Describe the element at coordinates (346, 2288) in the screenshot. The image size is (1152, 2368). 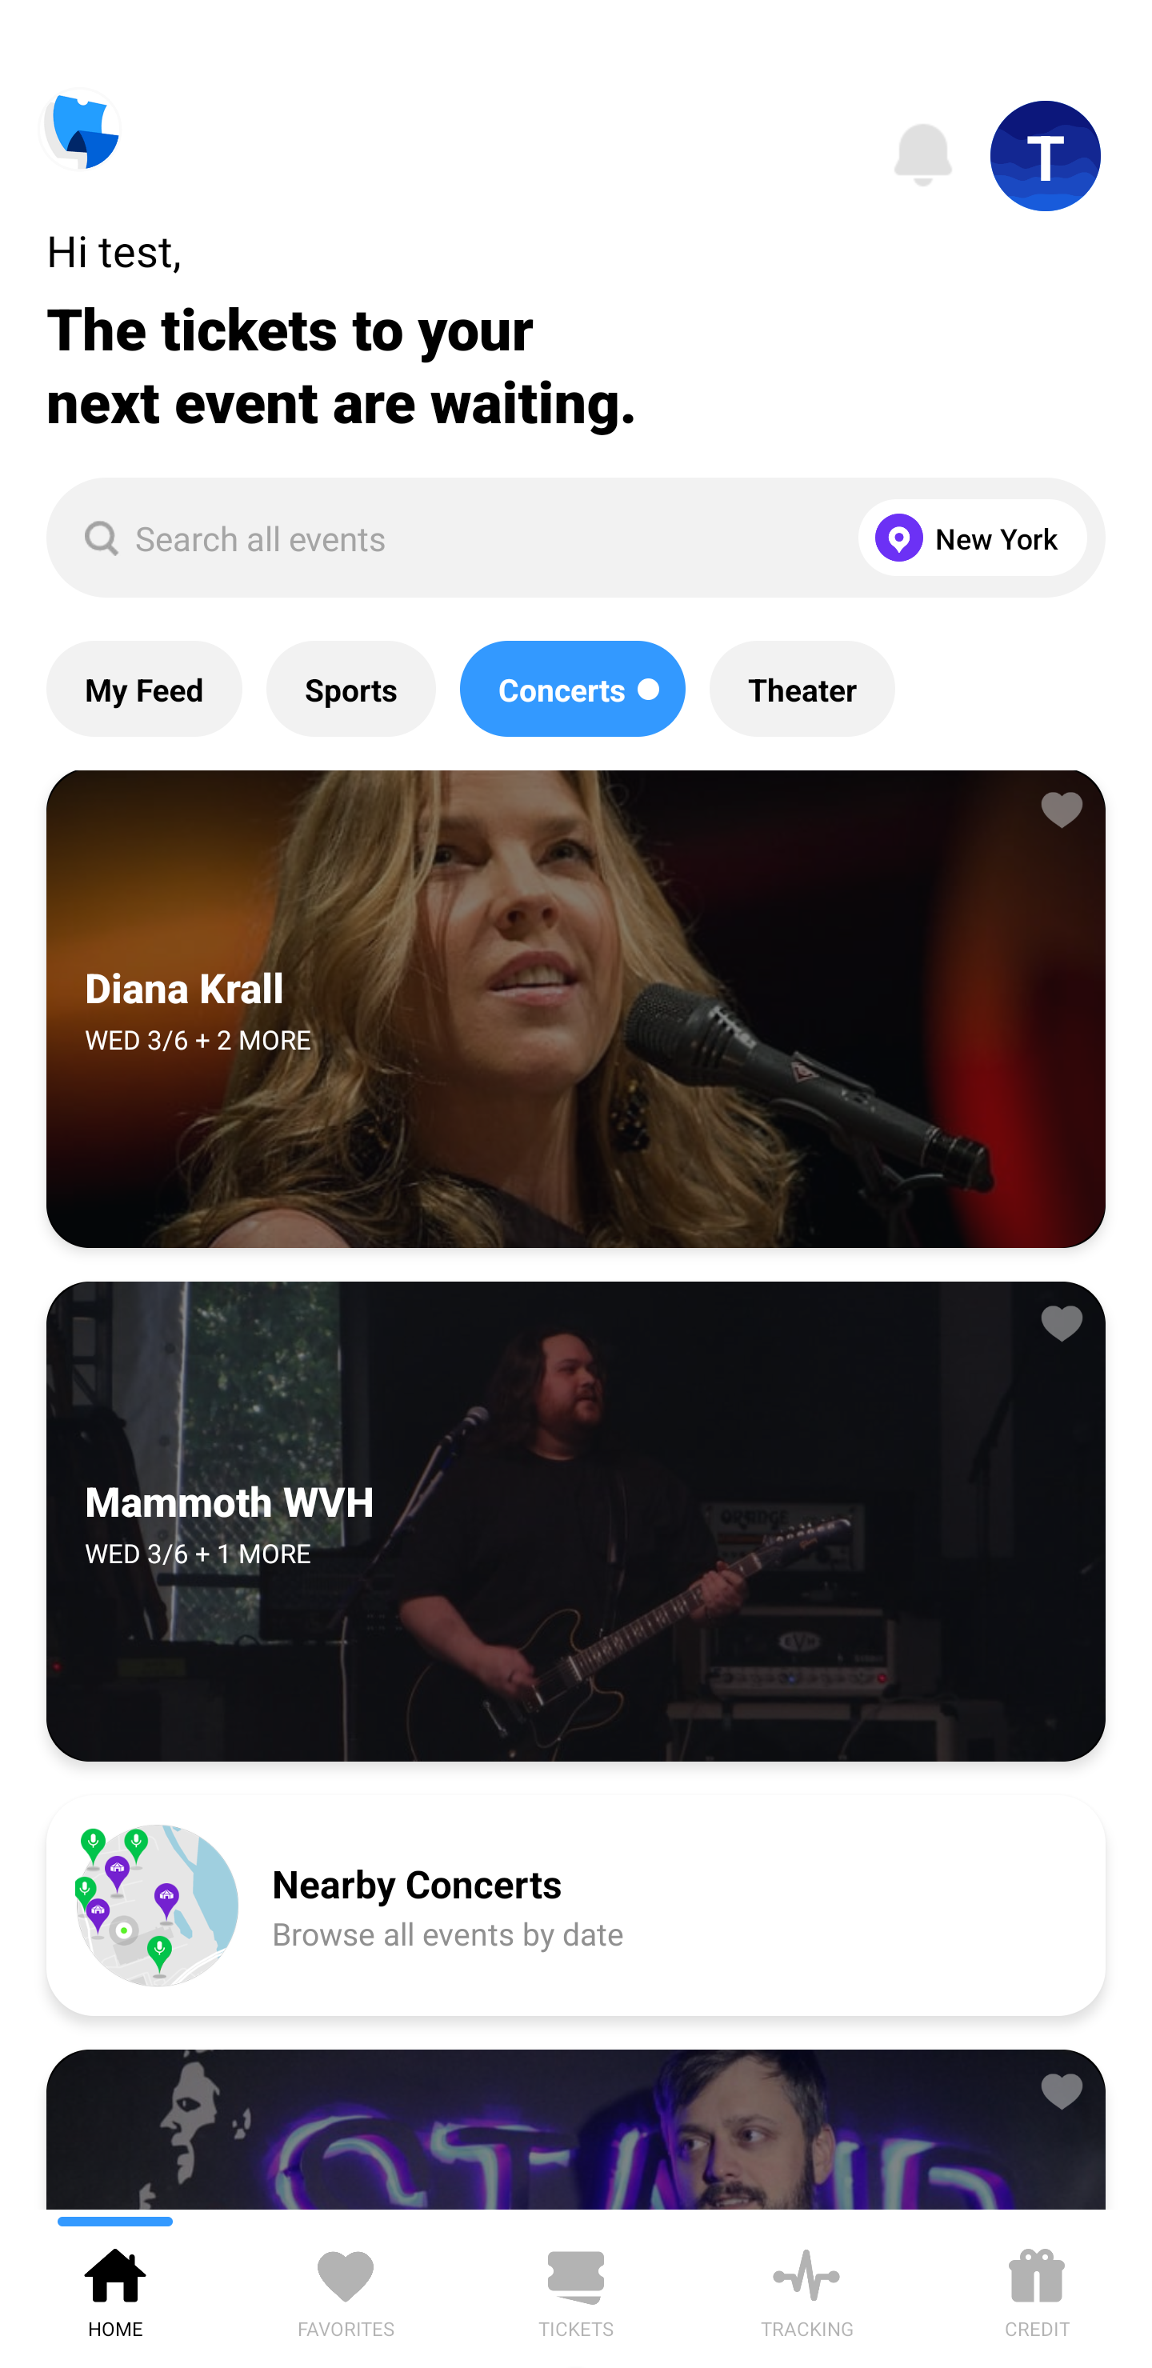
I see `FAVORITES` at that location.